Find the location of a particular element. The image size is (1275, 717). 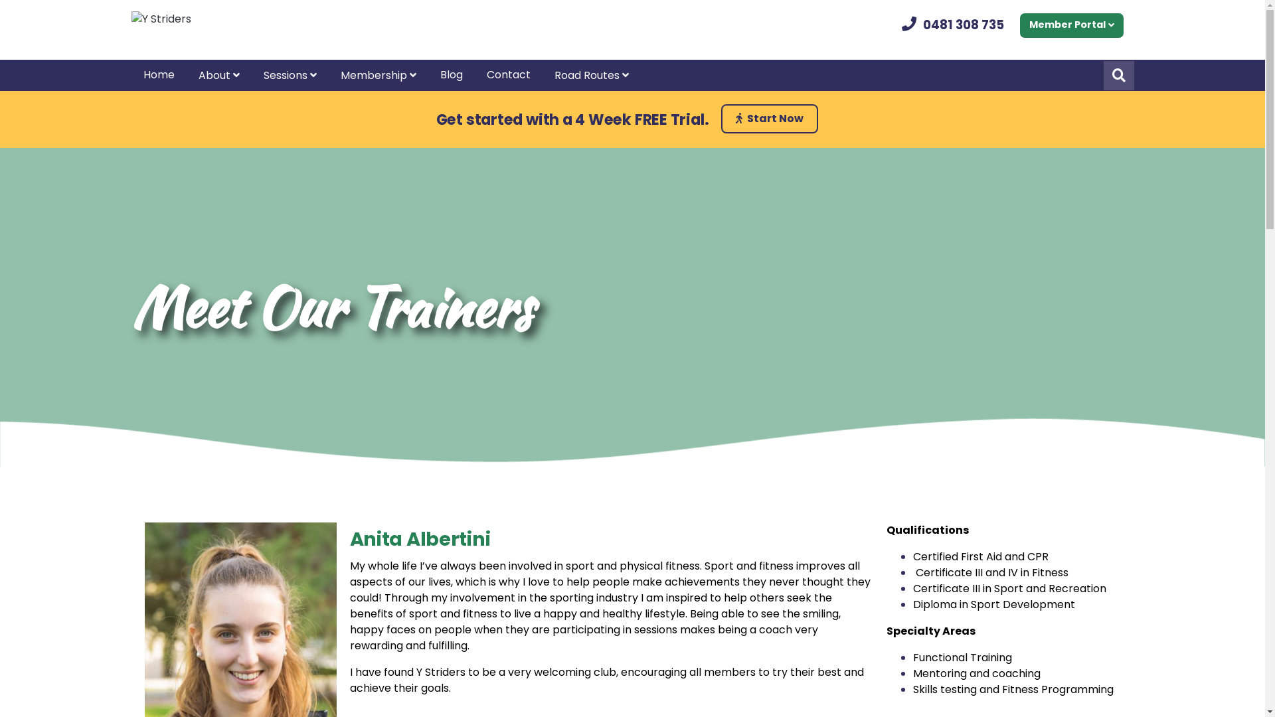

Home is located at coordinates (159, 76).